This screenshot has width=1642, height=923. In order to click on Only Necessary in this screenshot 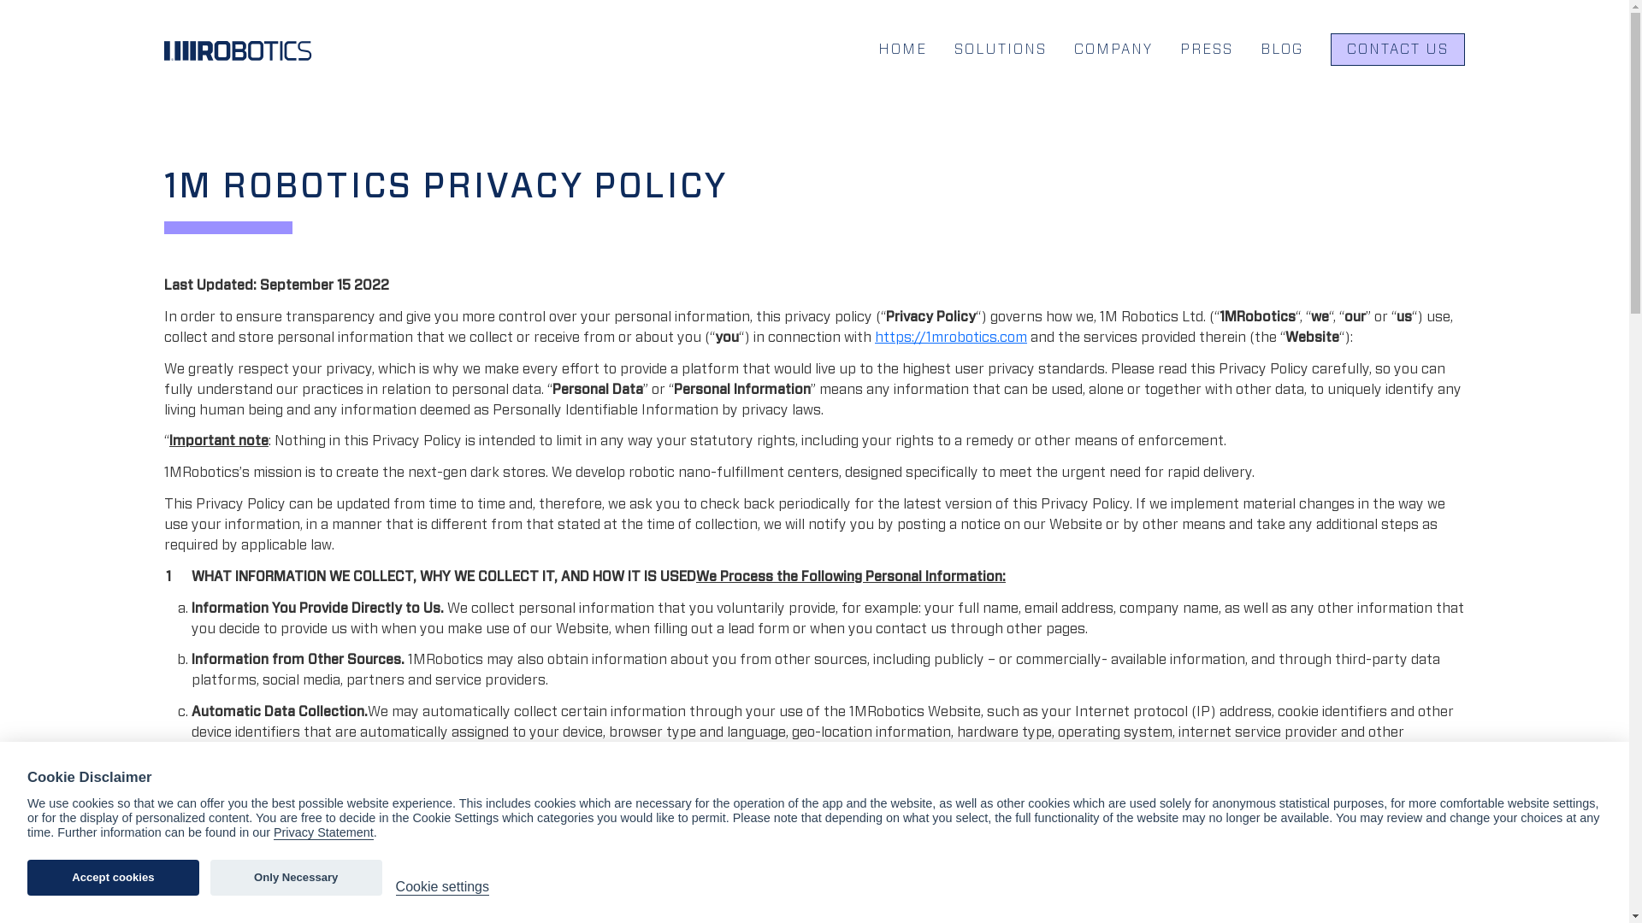, I will do `click(296, 878)`.